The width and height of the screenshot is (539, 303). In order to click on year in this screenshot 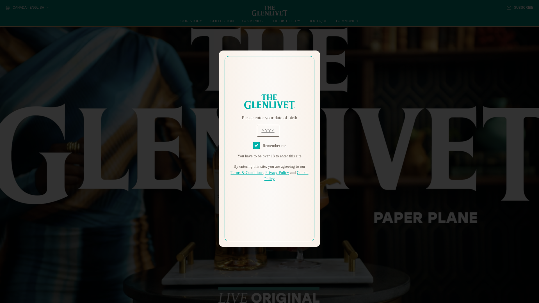, I will do `click(268, 131)`.